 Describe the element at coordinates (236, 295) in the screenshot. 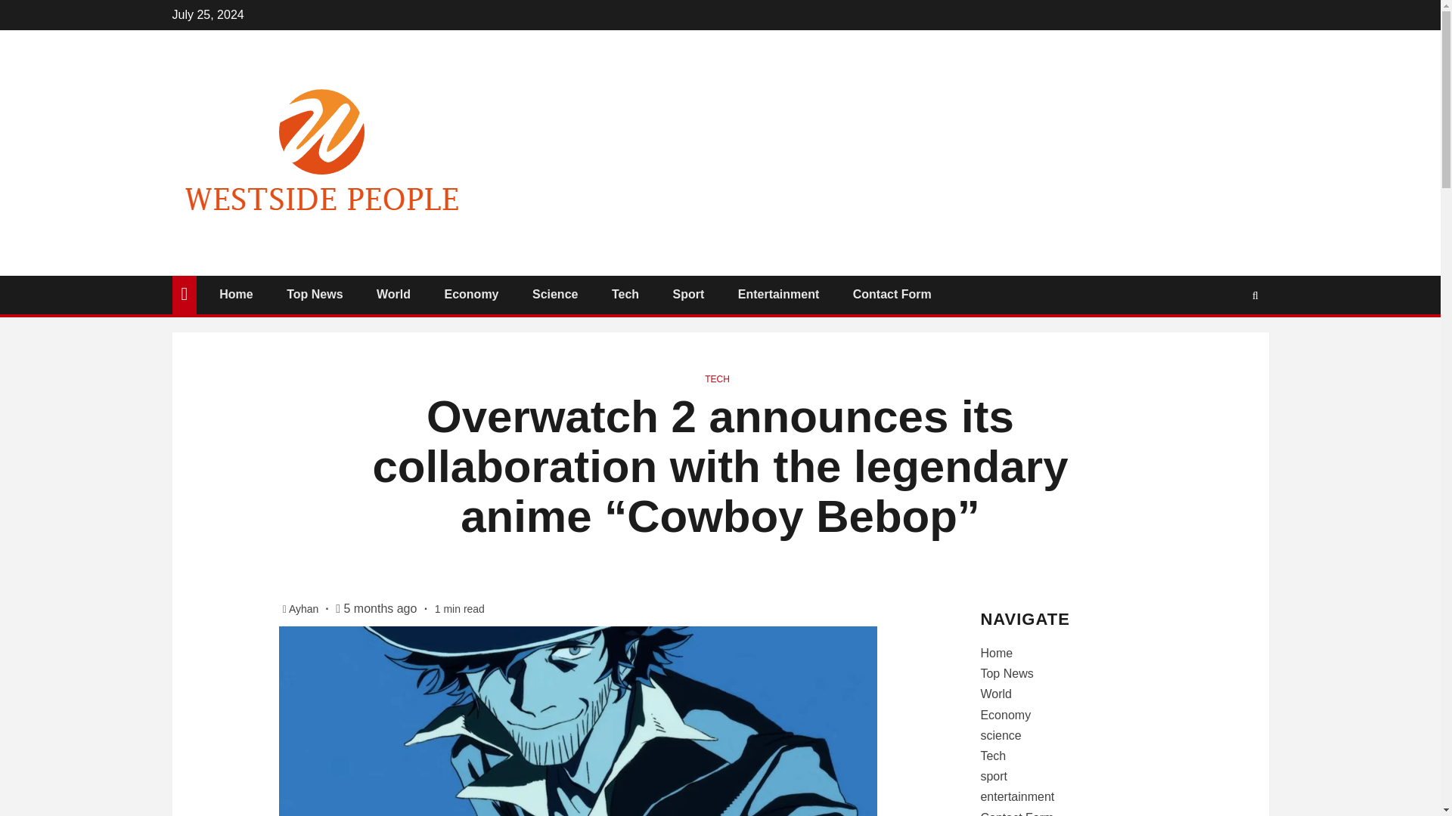

I see `Home` at that location.